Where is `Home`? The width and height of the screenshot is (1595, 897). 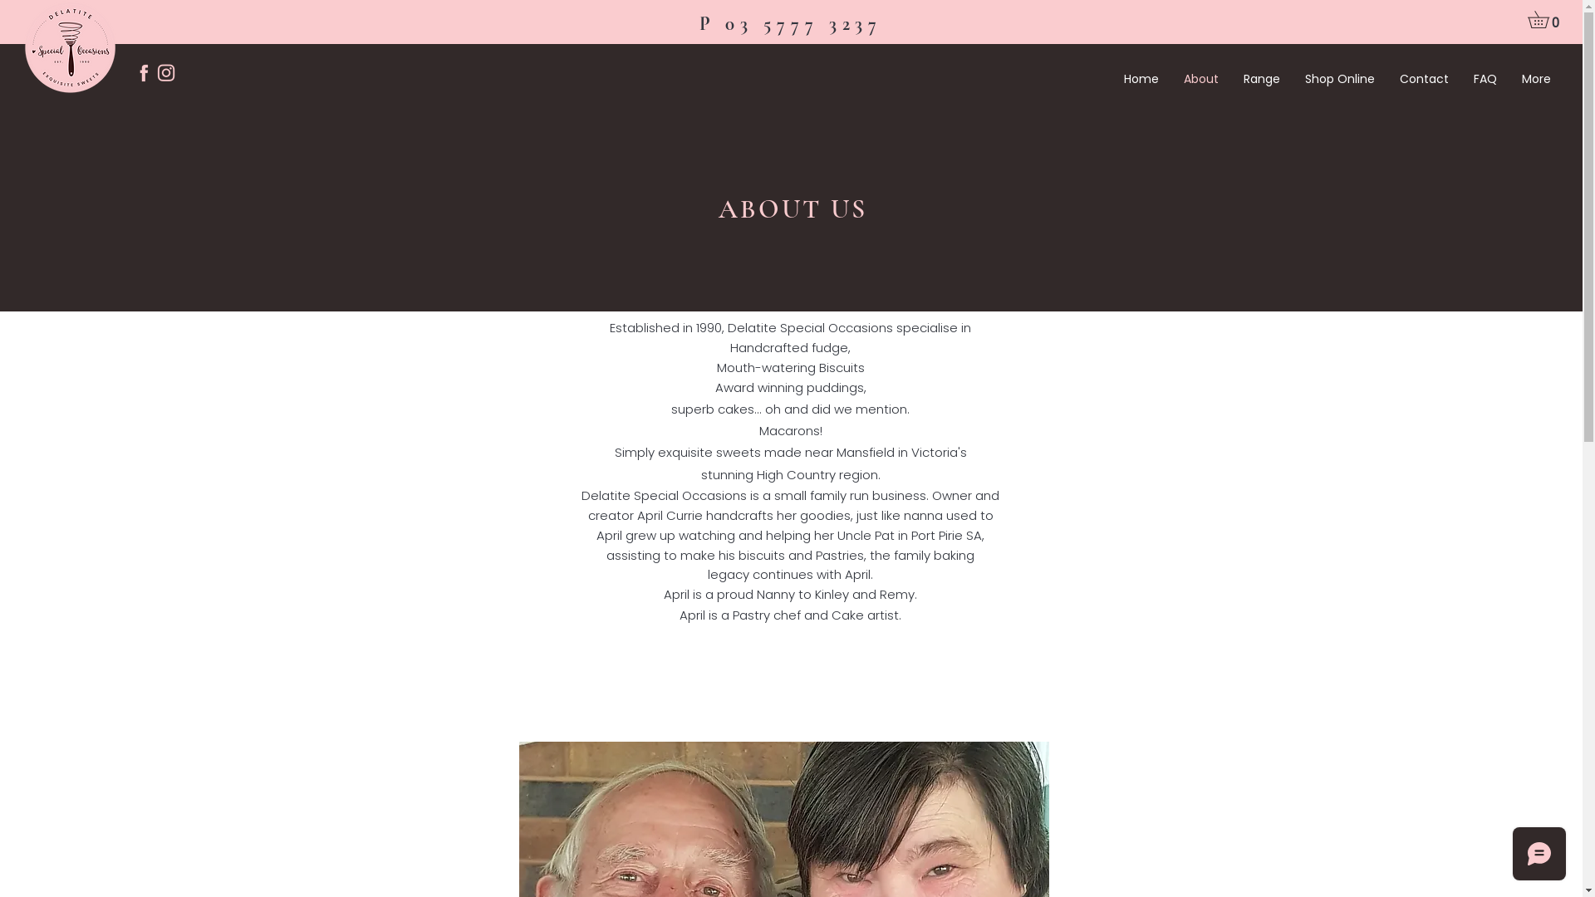 Home is located at coordinates (1141, 80).